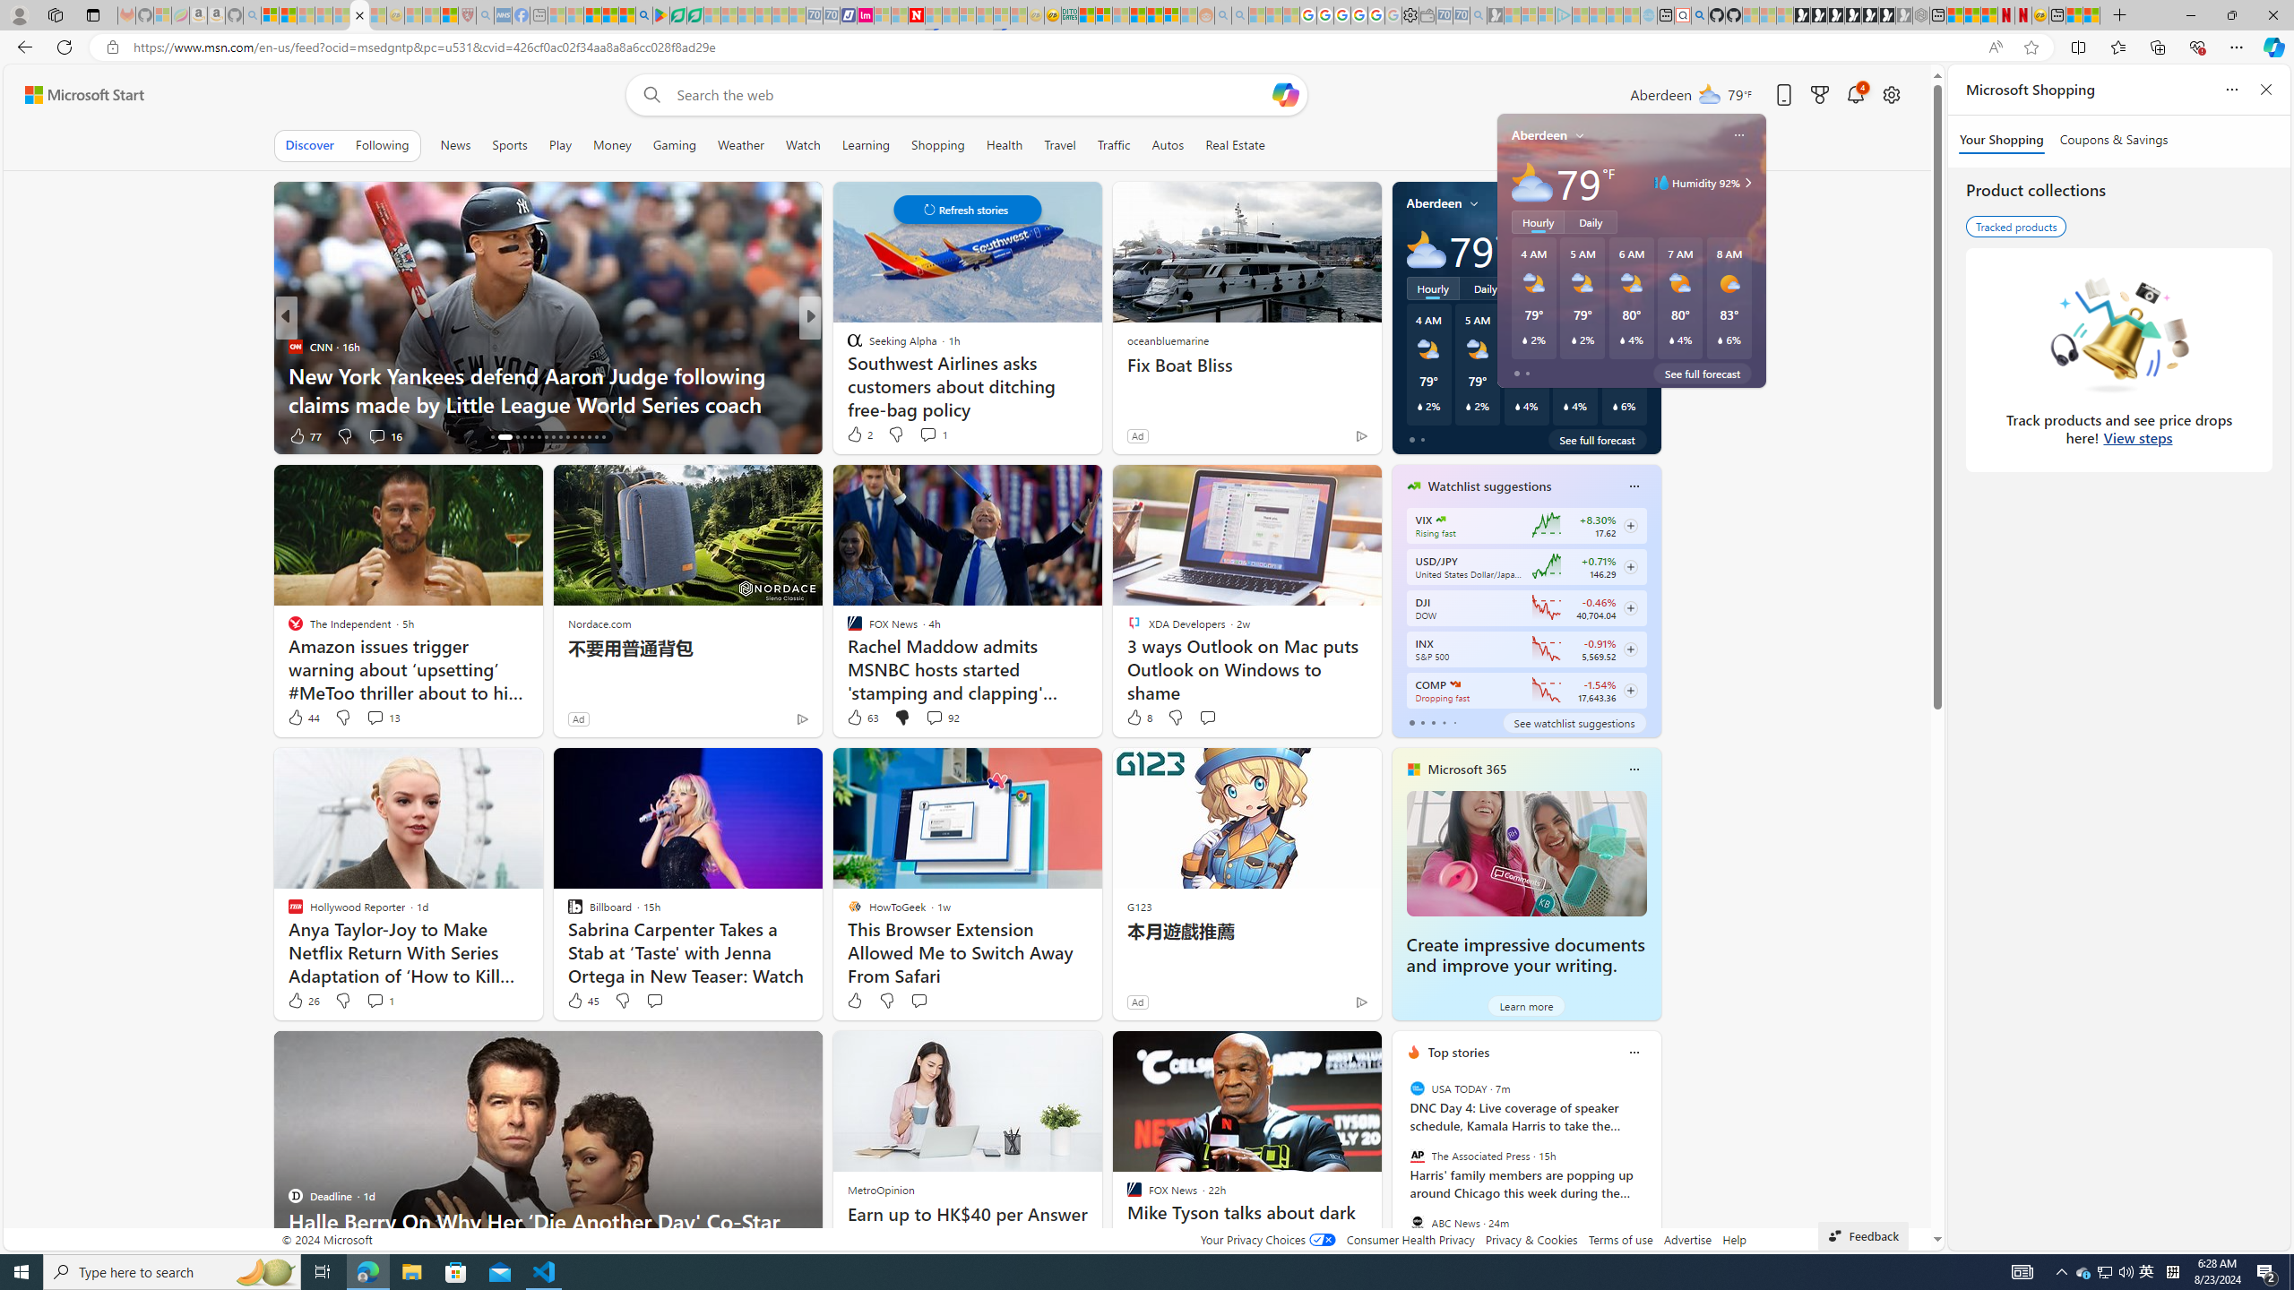 The image size is (2294, 1290). What do you see at coordinates (941, 435) in the screenshot?
I see `View comments 20 Comment` at bounding box center [941, 435].